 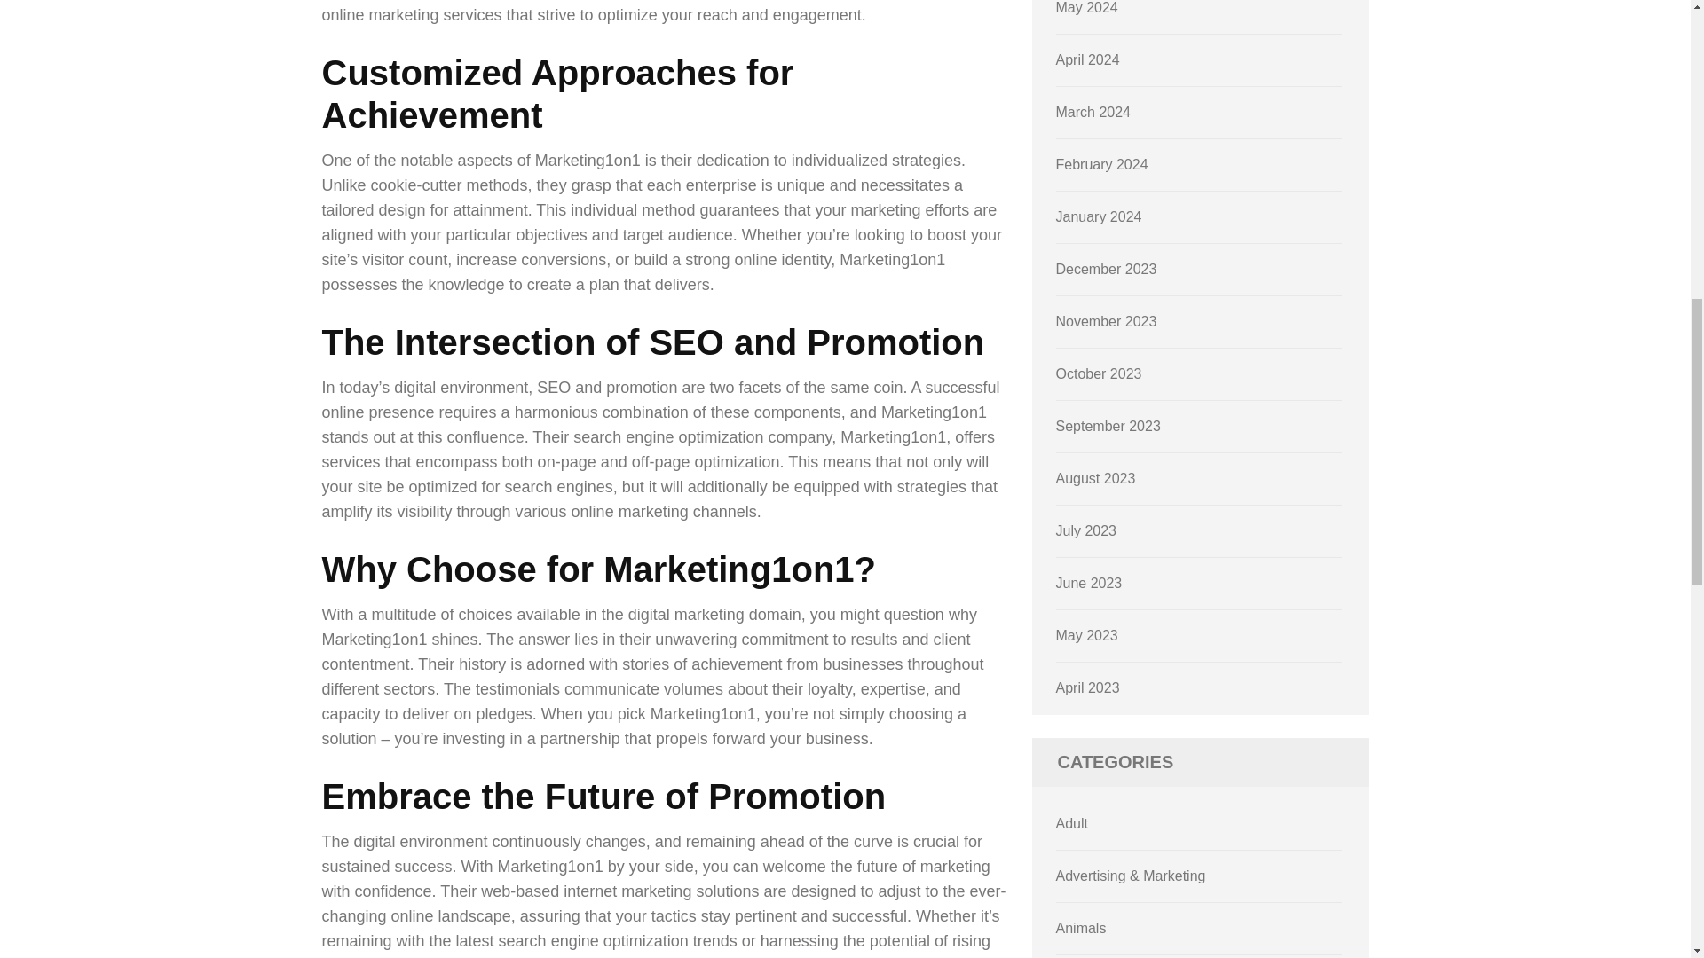 What do you see at coordinates (1099, 216) in the screenshot?
I see `January 2024` at bounding box center [1099, 216].